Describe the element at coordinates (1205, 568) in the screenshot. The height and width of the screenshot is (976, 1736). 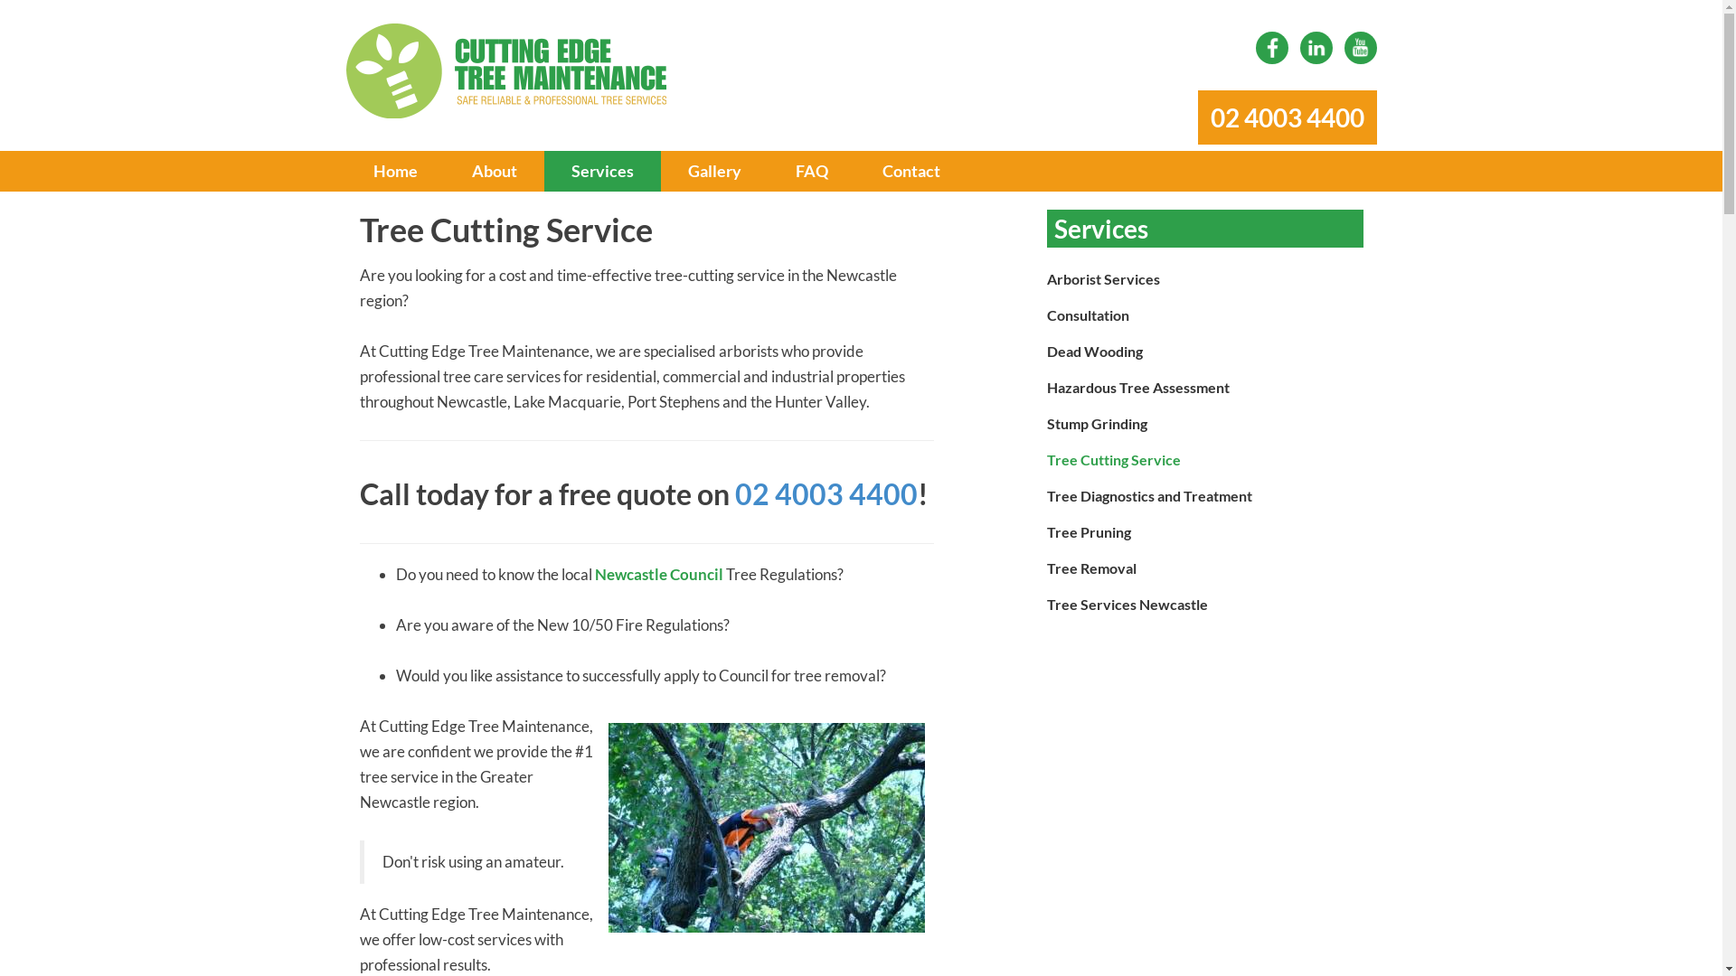
I see `Tree Removal` at that location.